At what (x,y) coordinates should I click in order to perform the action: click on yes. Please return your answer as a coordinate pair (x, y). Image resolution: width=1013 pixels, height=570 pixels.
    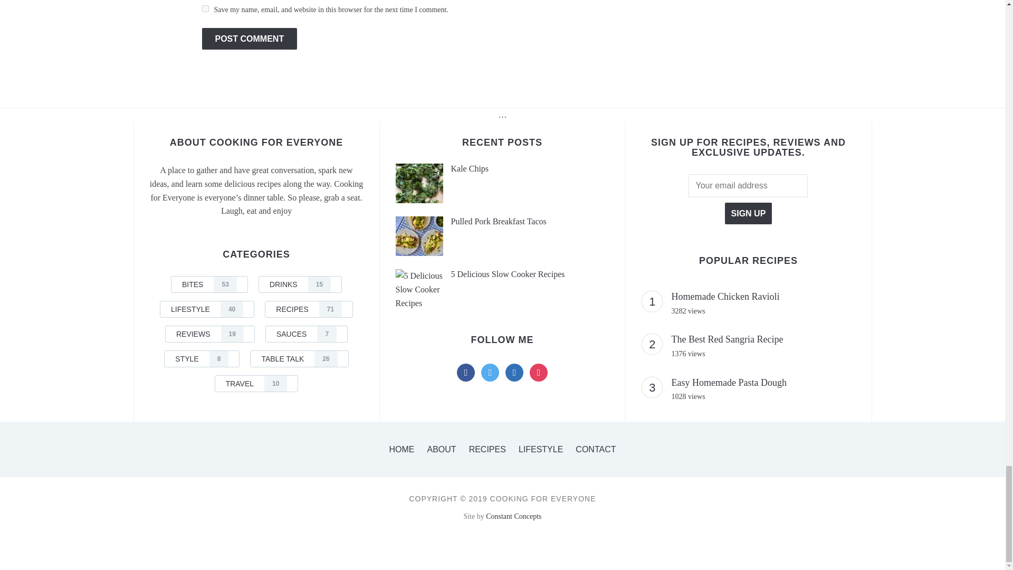
    Looking at the image, I should click on (205, 8).